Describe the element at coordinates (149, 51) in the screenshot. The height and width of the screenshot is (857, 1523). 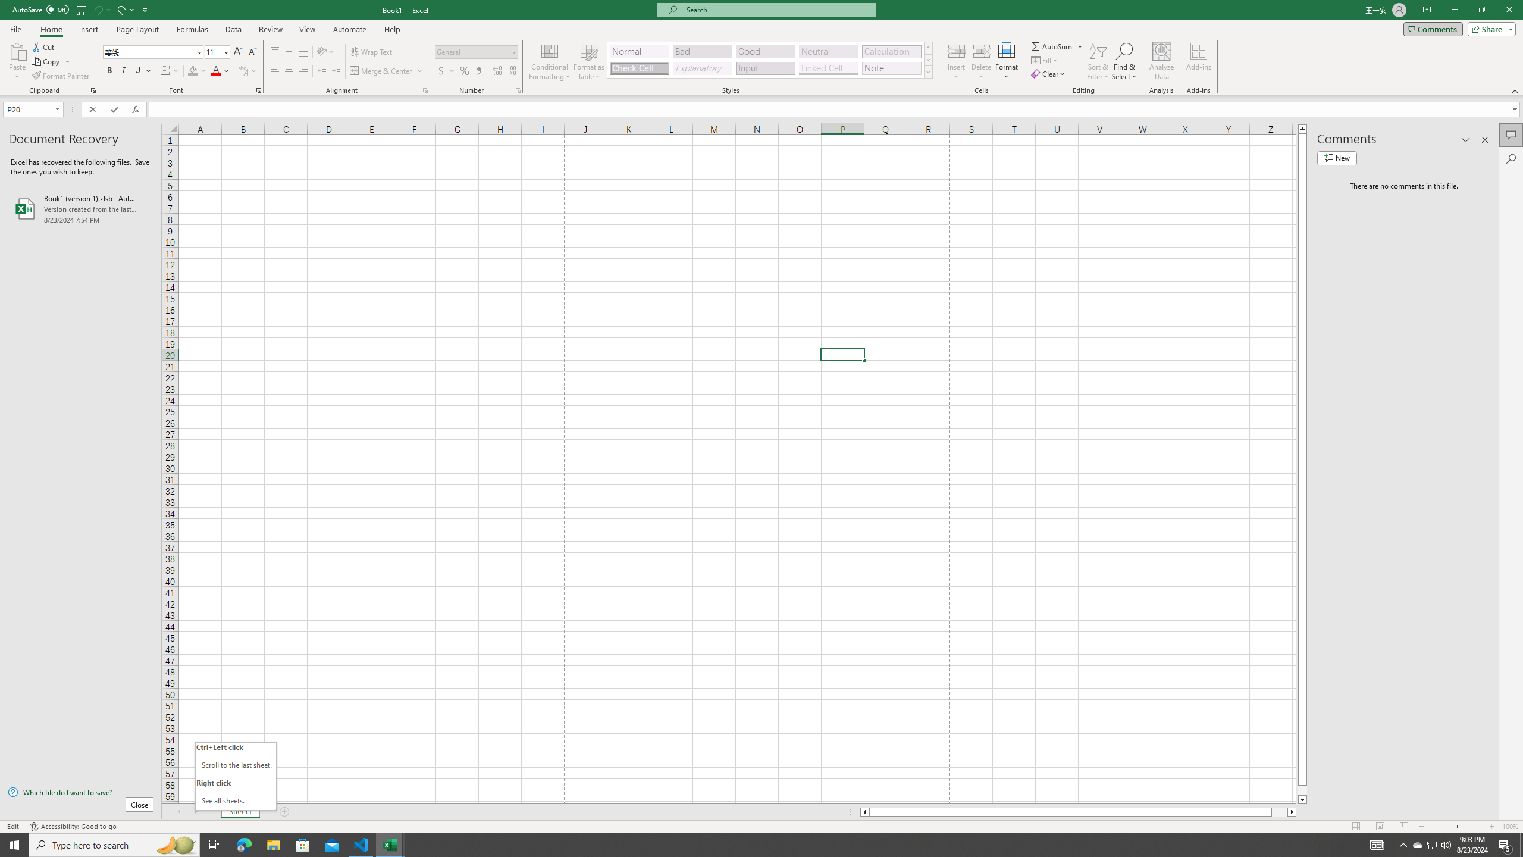
I see `Font` at that location.